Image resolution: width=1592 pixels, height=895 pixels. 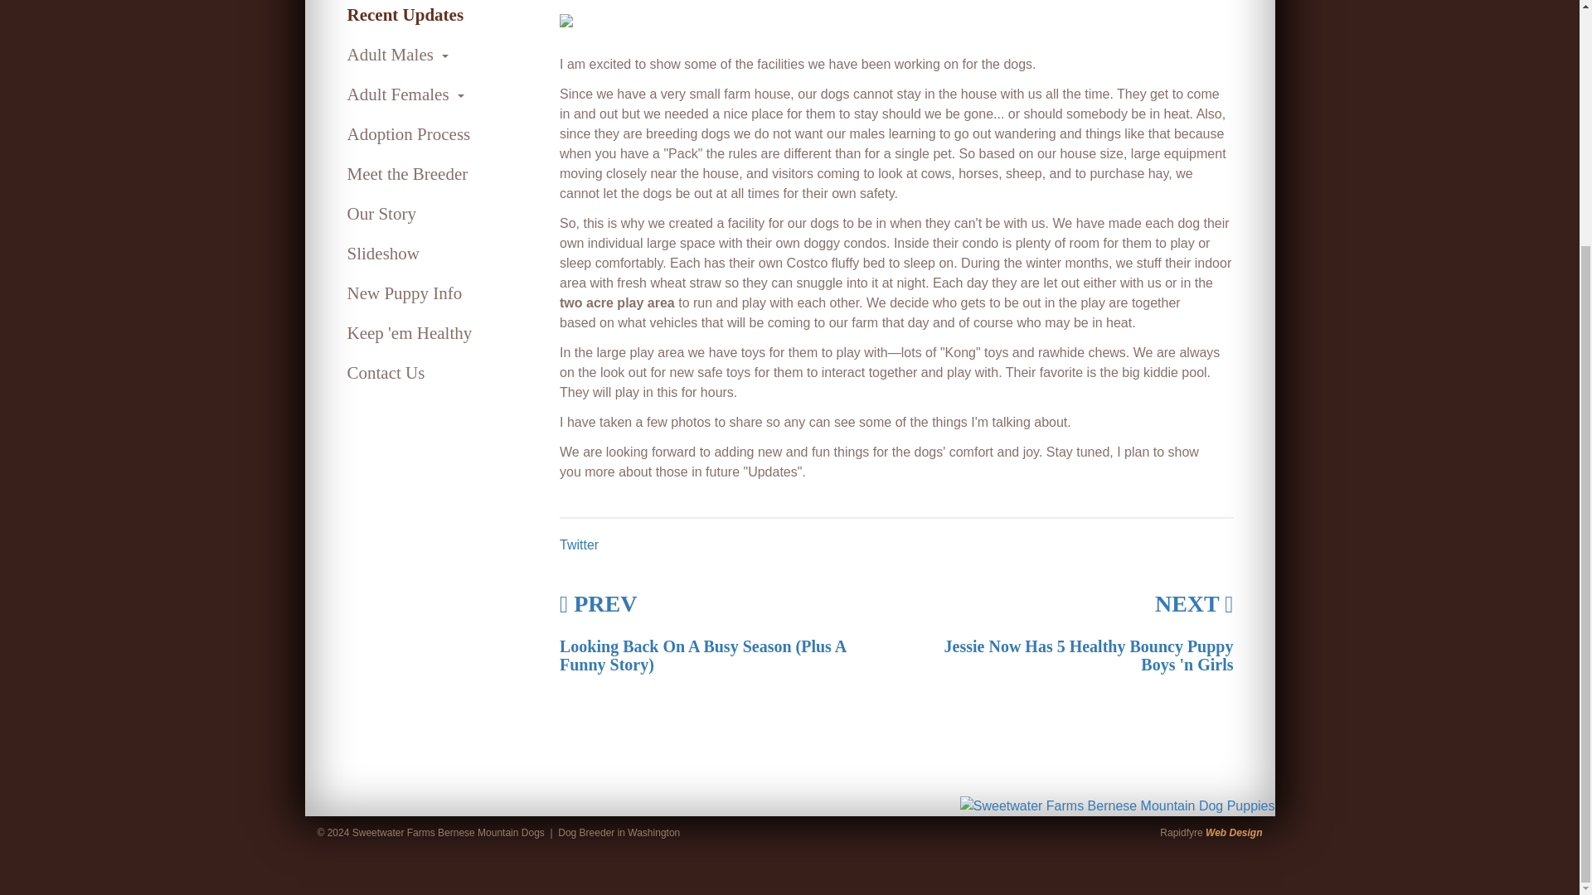 I want to click on Twitter, so click(x=579, y=545).